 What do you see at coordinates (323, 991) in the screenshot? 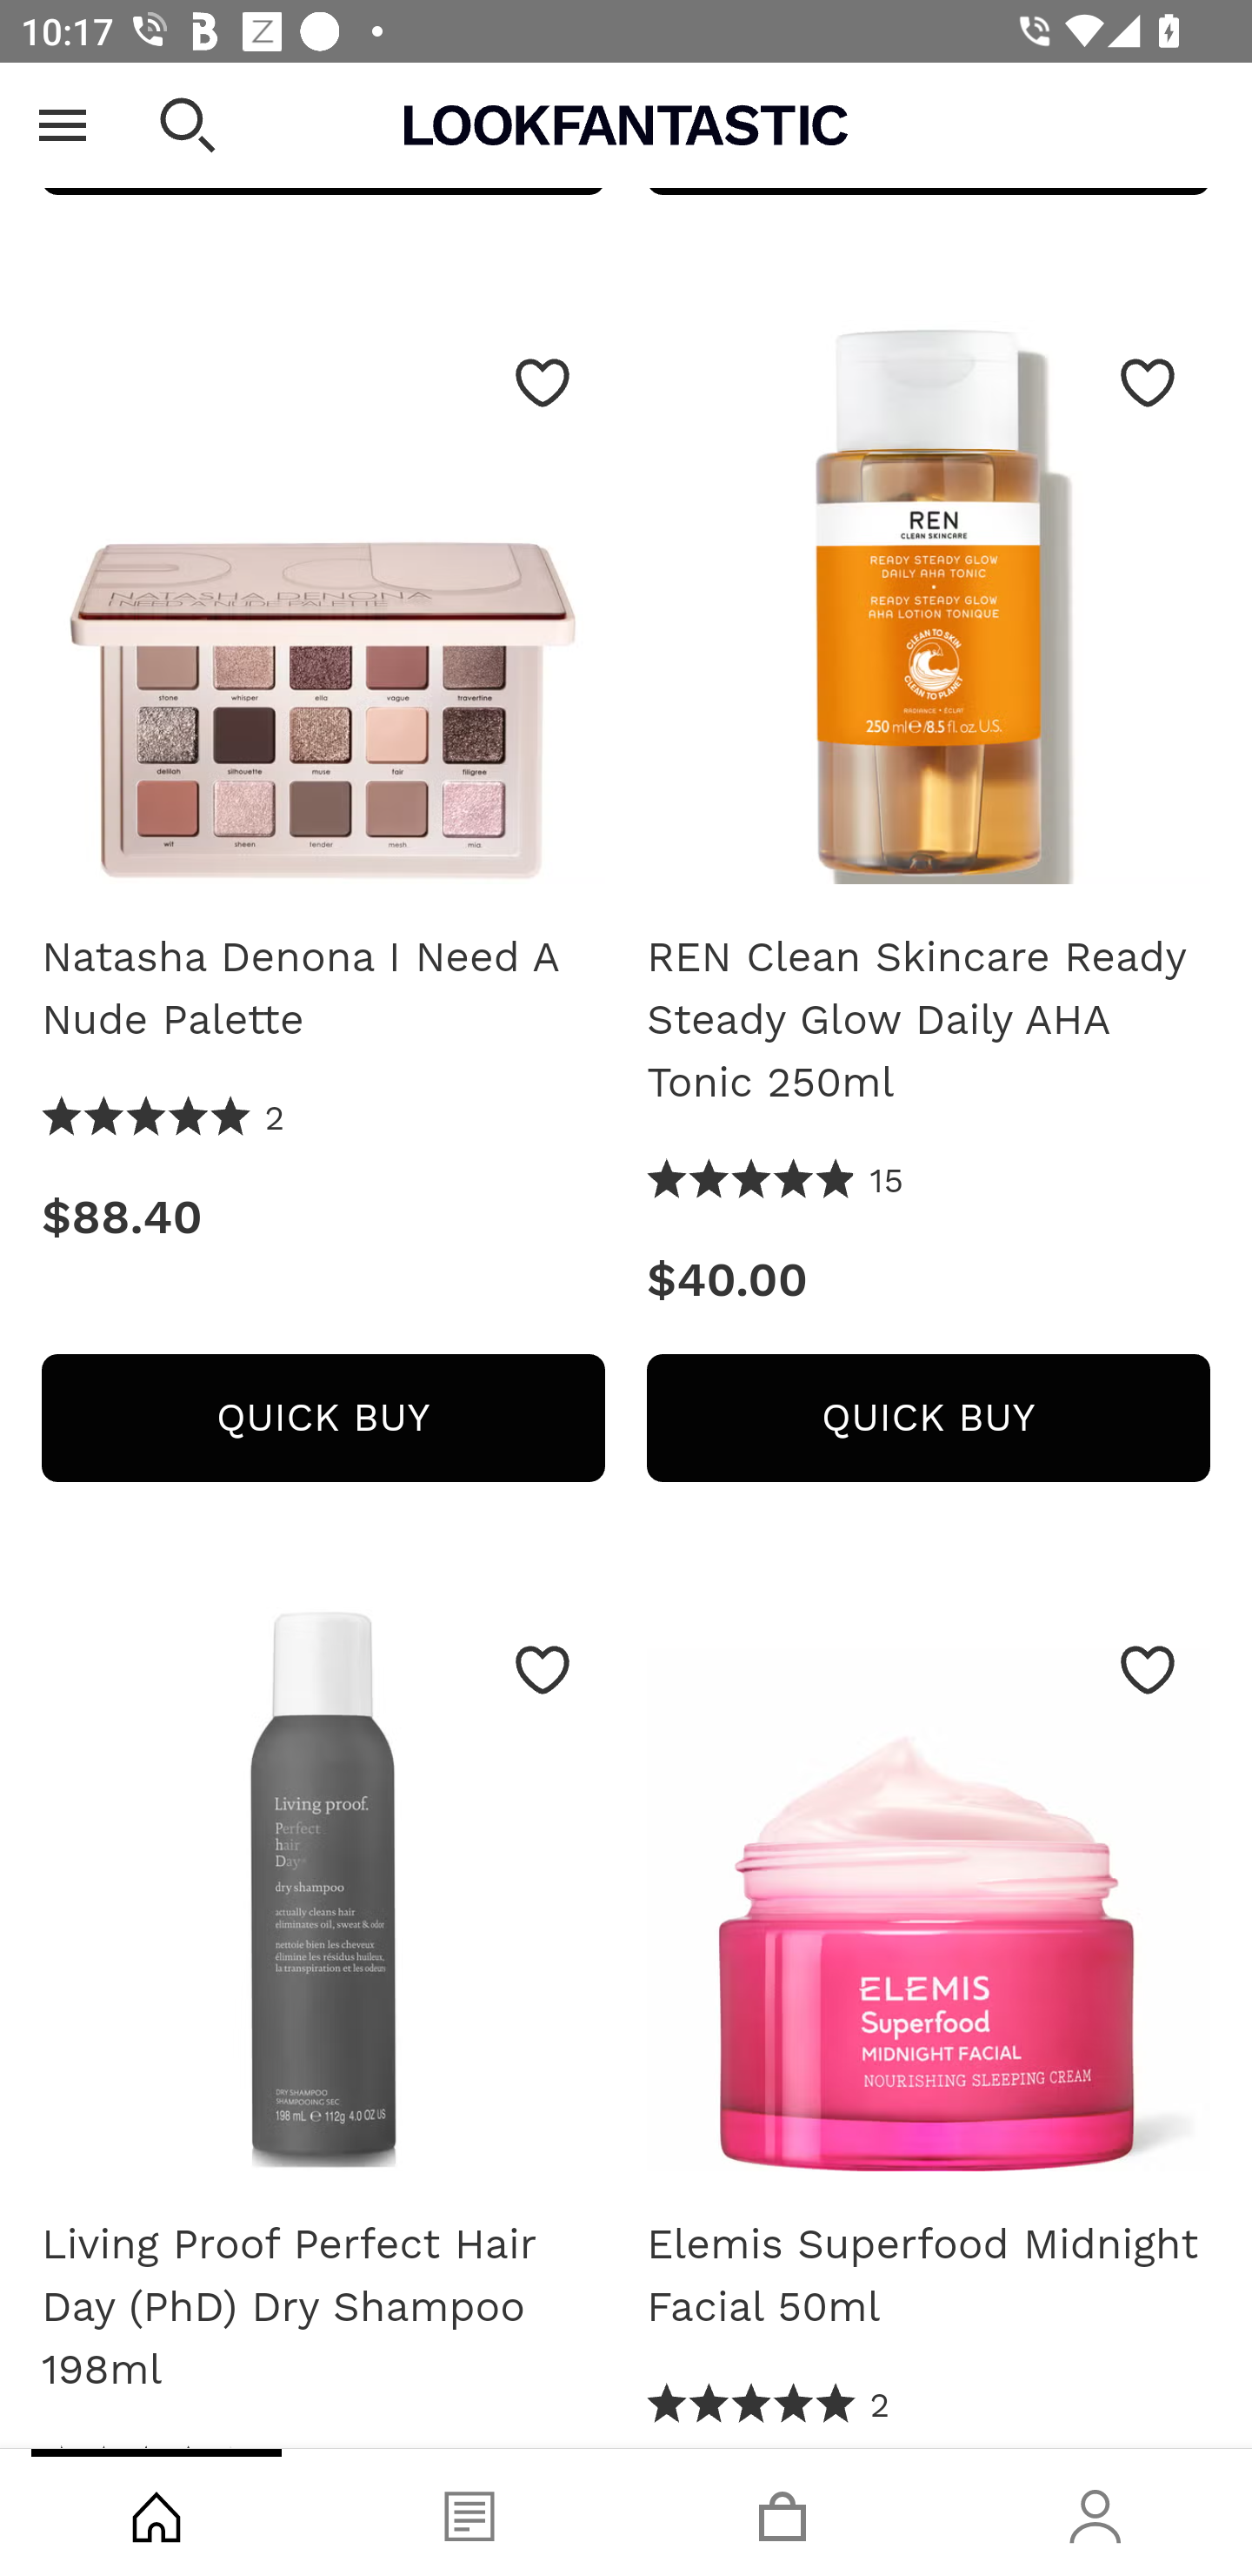
I see `Natasha Denona I Need A Nude Palette` at bounding box center [323, 991].